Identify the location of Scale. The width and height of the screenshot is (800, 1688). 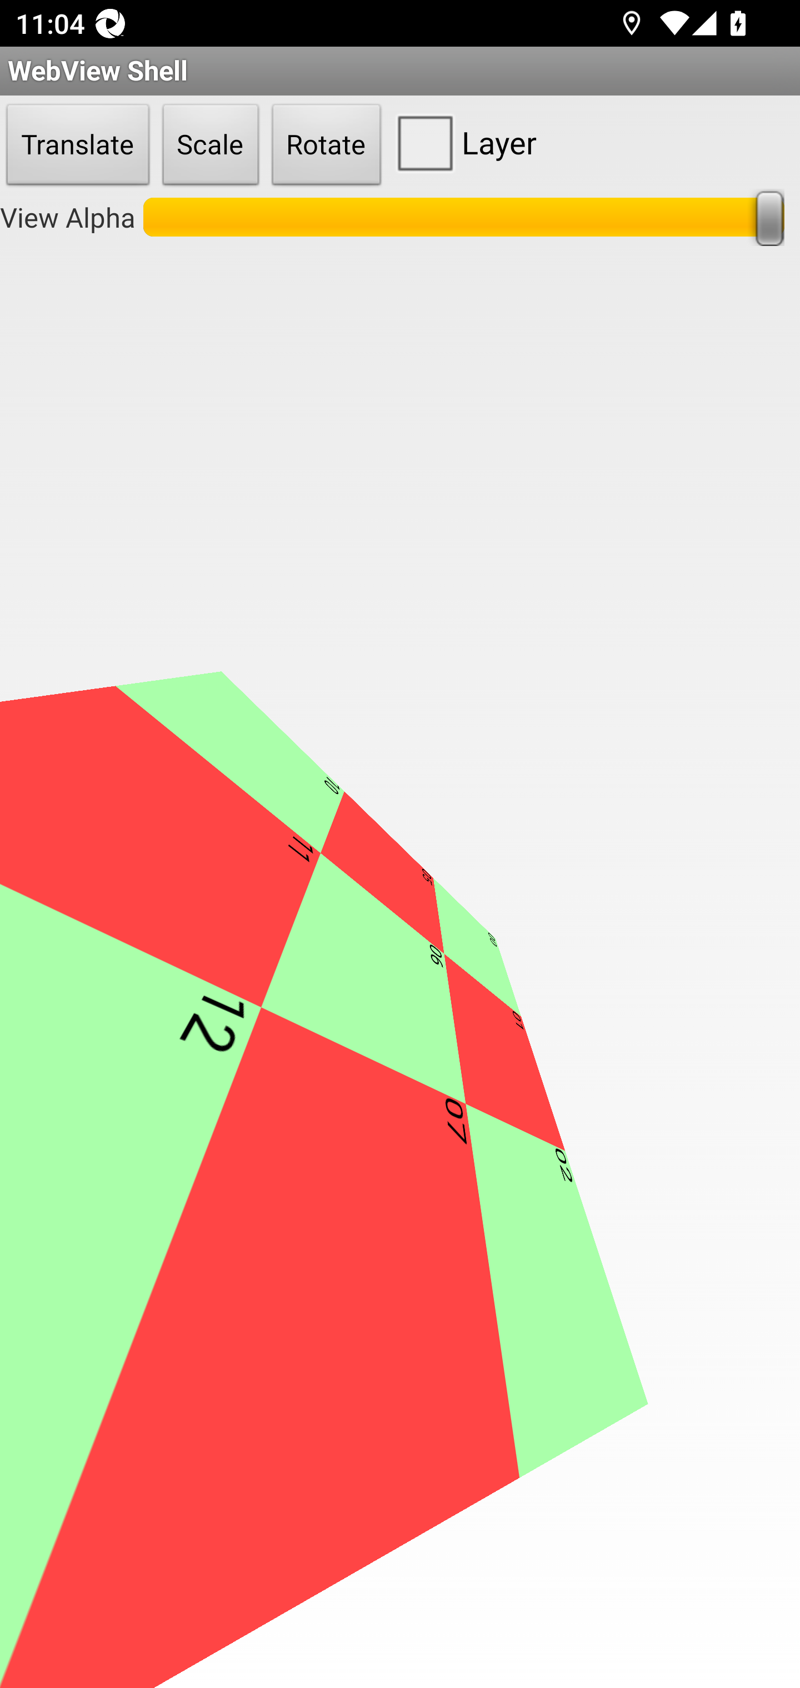
(211, 145).